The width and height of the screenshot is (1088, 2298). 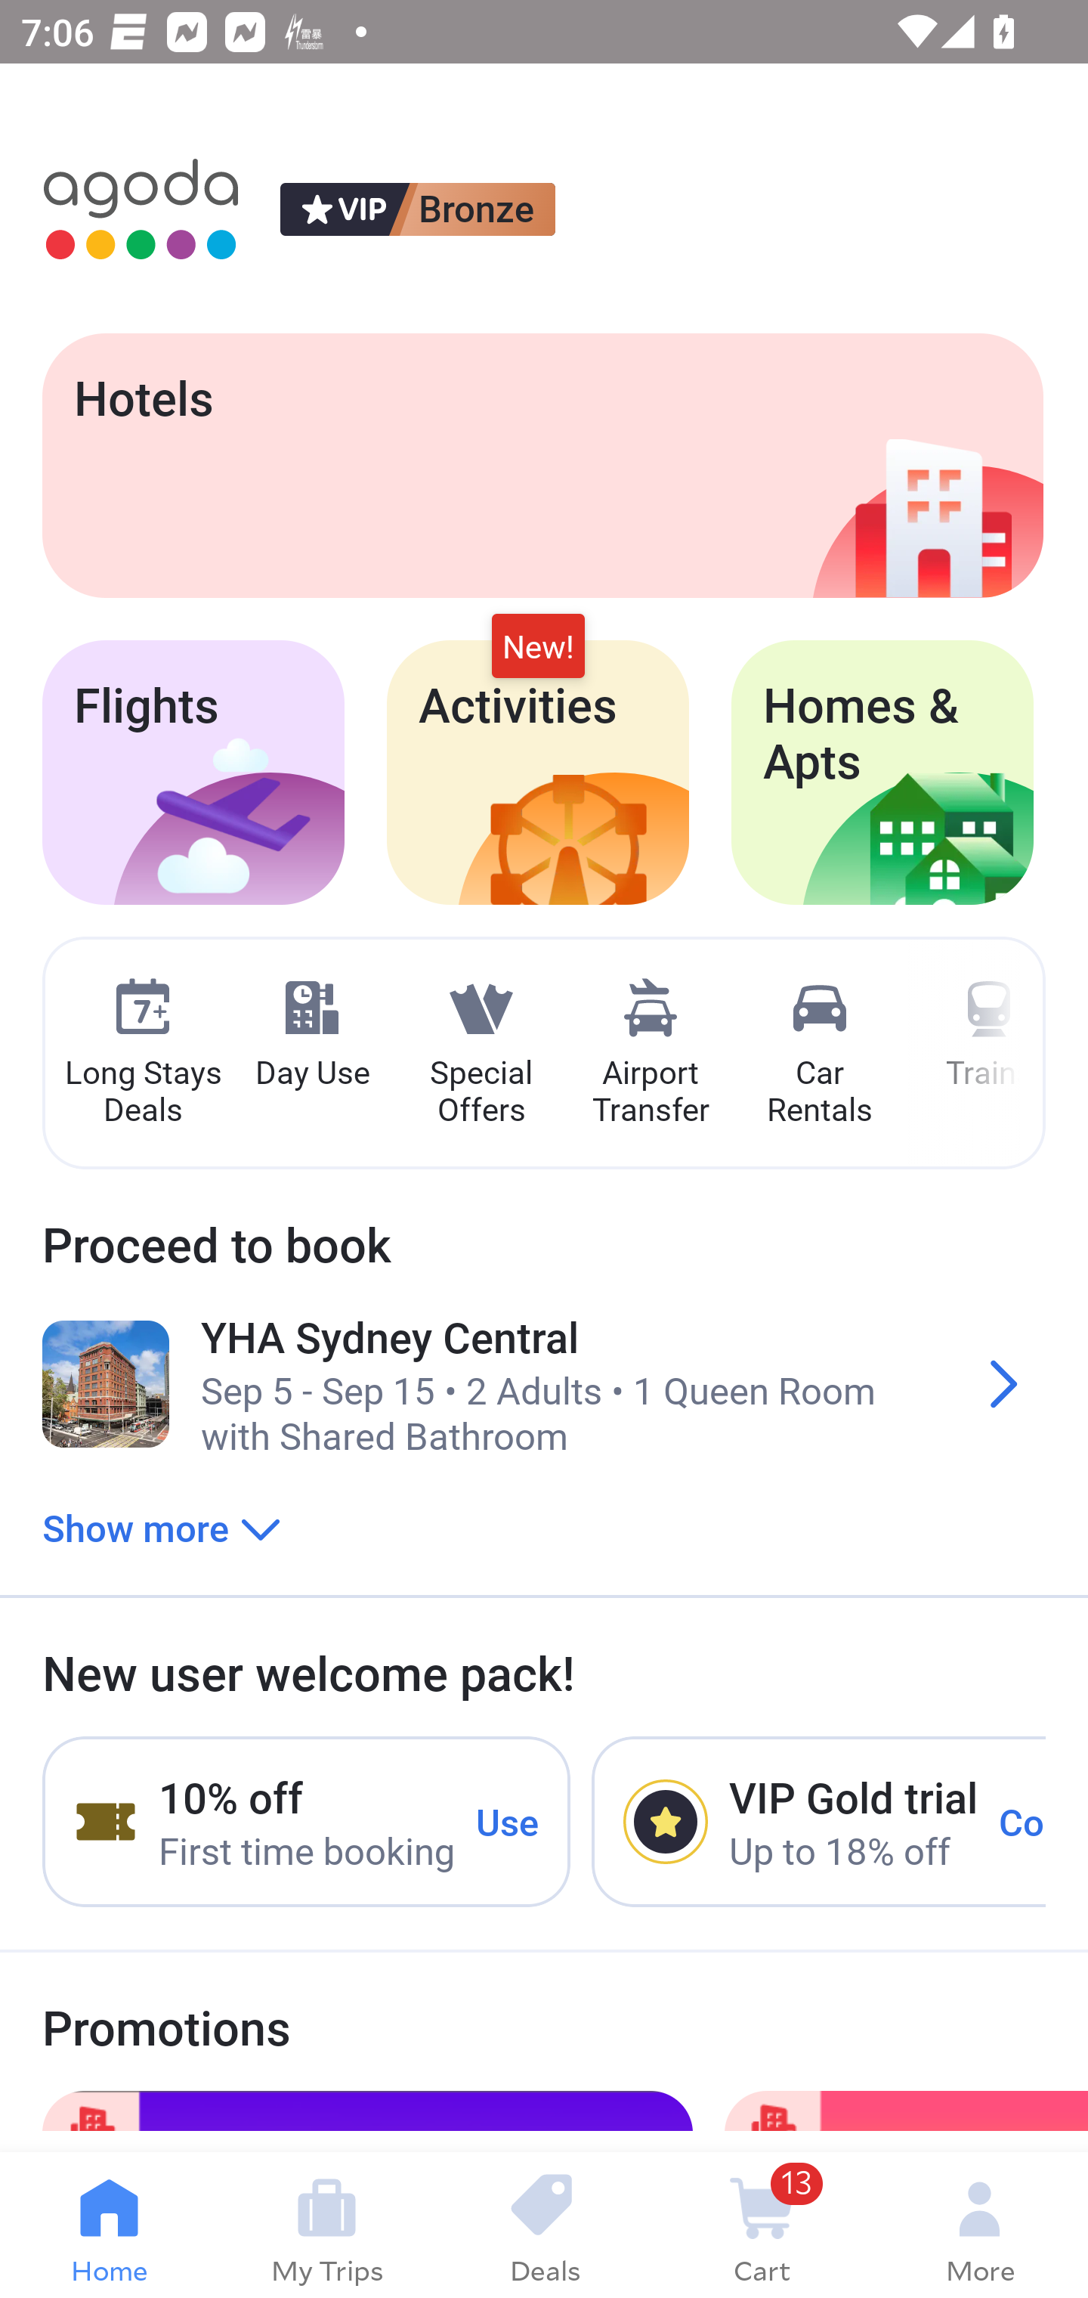 What do you see at coordinates (142, 1054) in the screenshot?
I see `Long Stays Deals` at bounding box center [142, 1054].